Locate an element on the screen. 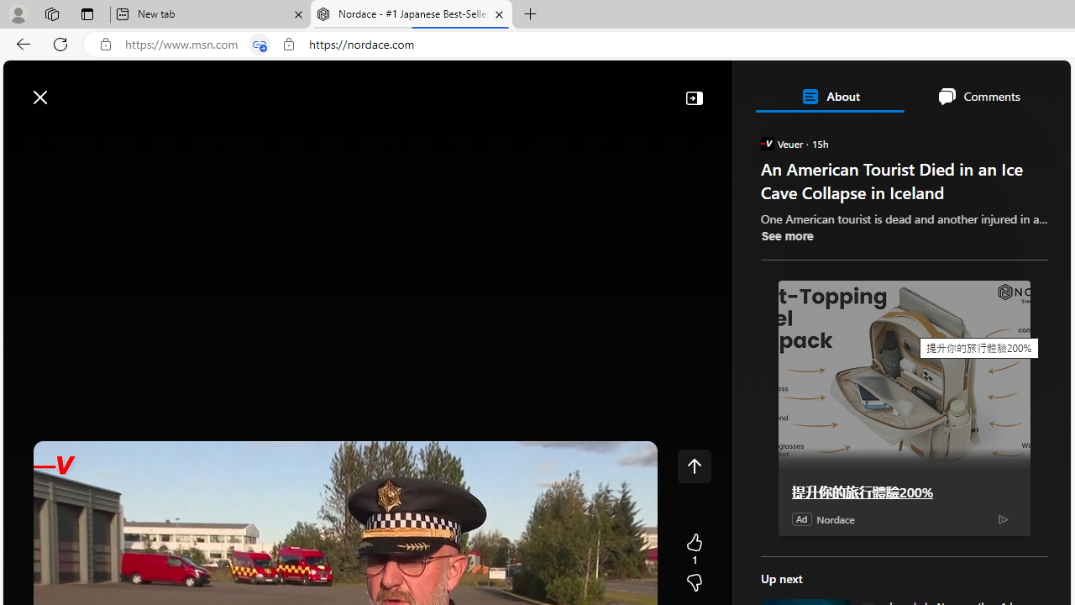 The height and width of the screenshot is (605, 1075). Open Copilot is located at coordinates (836, 89).